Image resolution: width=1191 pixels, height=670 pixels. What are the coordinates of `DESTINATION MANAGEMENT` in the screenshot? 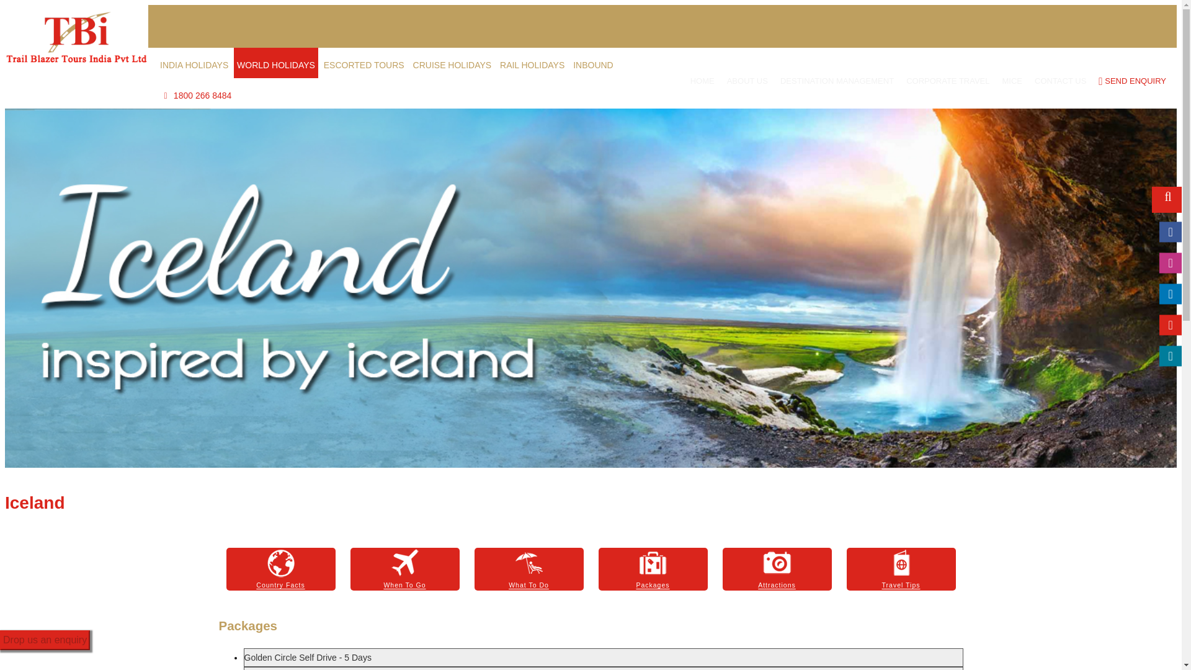 It's located at (837, 81).